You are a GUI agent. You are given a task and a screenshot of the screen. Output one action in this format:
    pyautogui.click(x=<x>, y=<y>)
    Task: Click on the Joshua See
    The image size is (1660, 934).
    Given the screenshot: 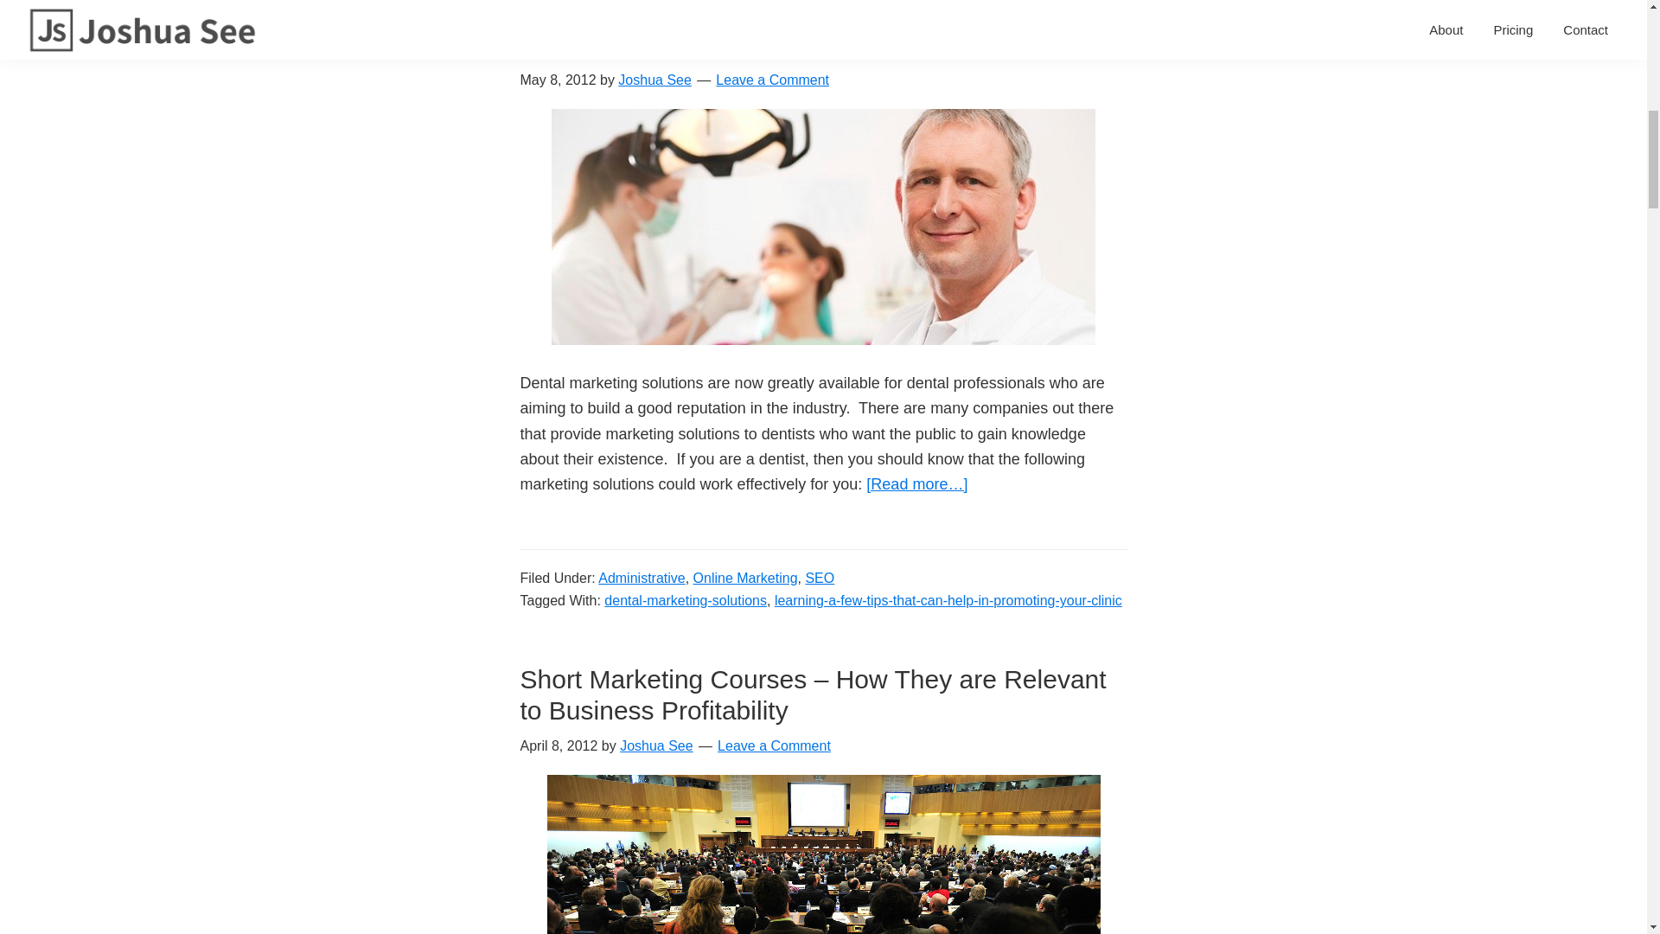 What is the action you would take?
    pyautogui.click(x=654, y=80)
    